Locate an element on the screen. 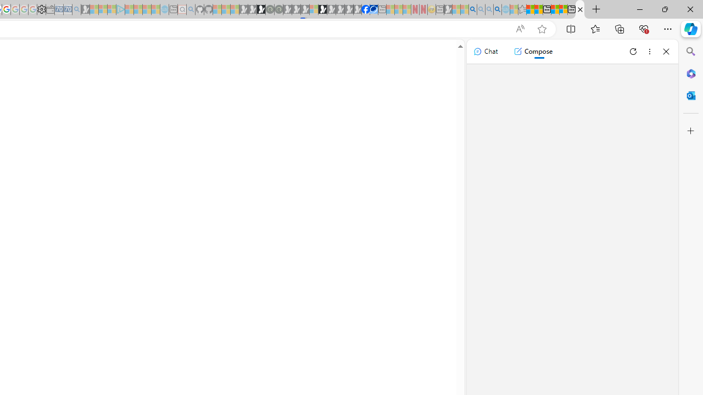 The image size is (703, 395). github - Search - Sleeping is located at coordinates (191, 10).